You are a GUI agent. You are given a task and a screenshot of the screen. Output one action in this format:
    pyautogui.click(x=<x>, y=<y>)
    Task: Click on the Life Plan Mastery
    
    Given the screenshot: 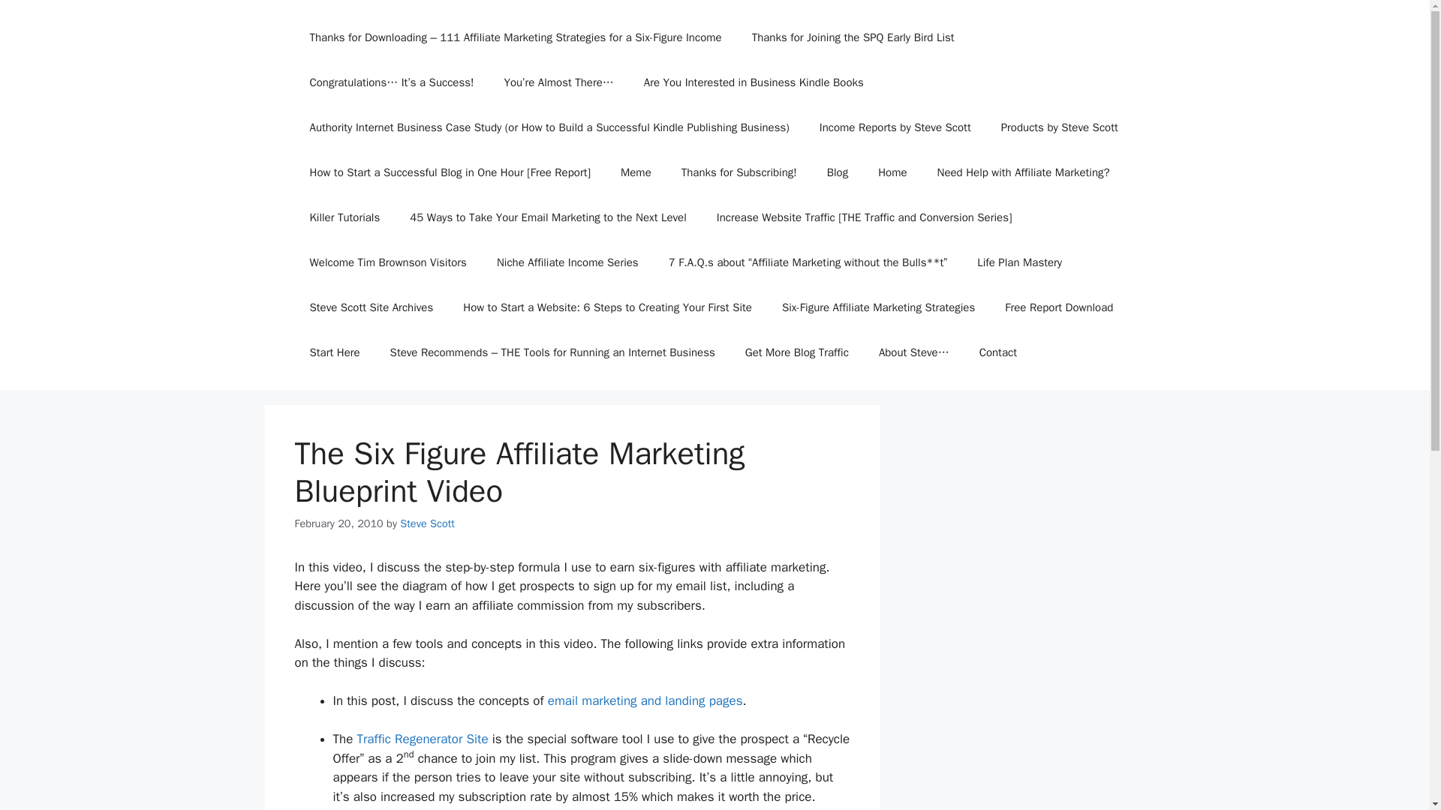 What is the action you would take?
    pyautogui.click(x=1019, y=262)
    